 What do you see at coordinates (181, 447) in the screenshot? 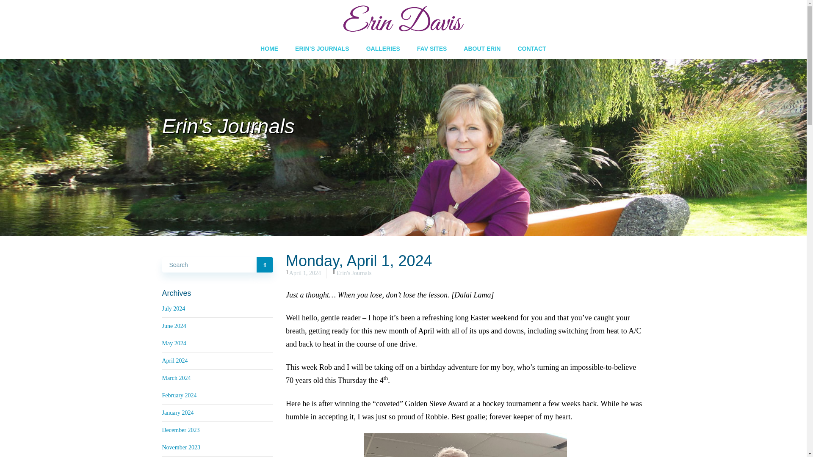
I see `November 2023` at bounding box center [181, 447].